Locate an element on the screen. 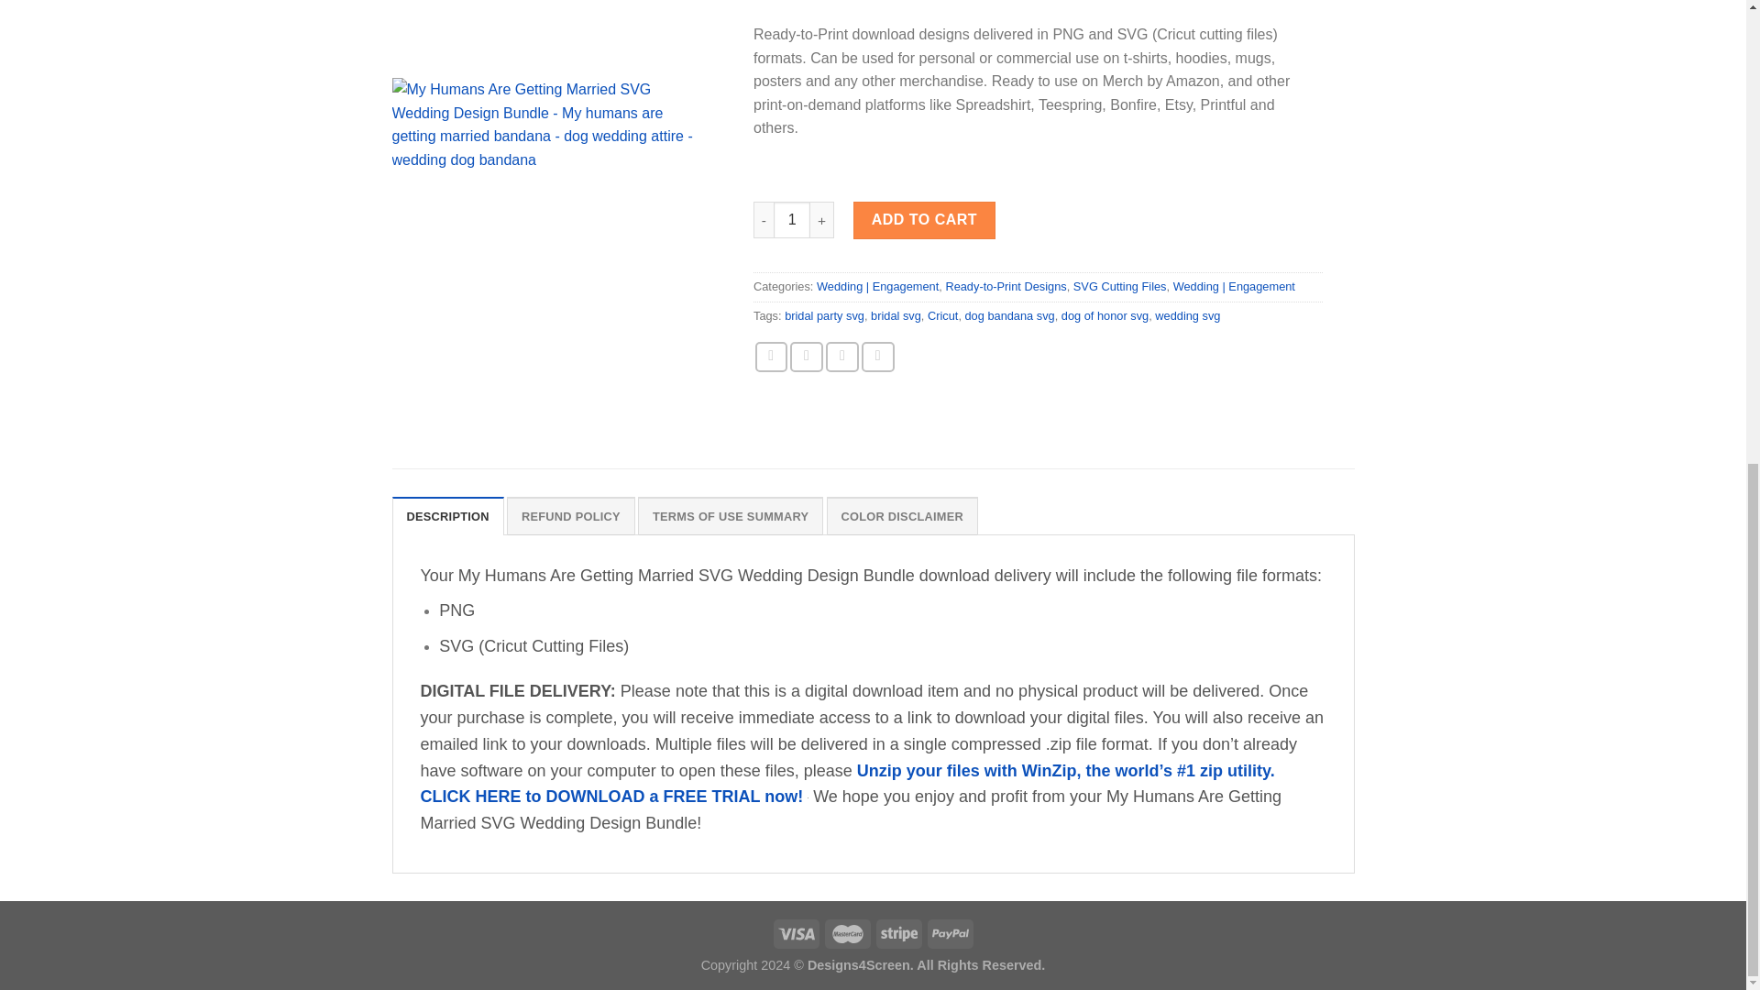 Image resolution: width=1760 pixels, height=990 pixels. Ready-to-Print Designs is located at coordinates (1006, 174).